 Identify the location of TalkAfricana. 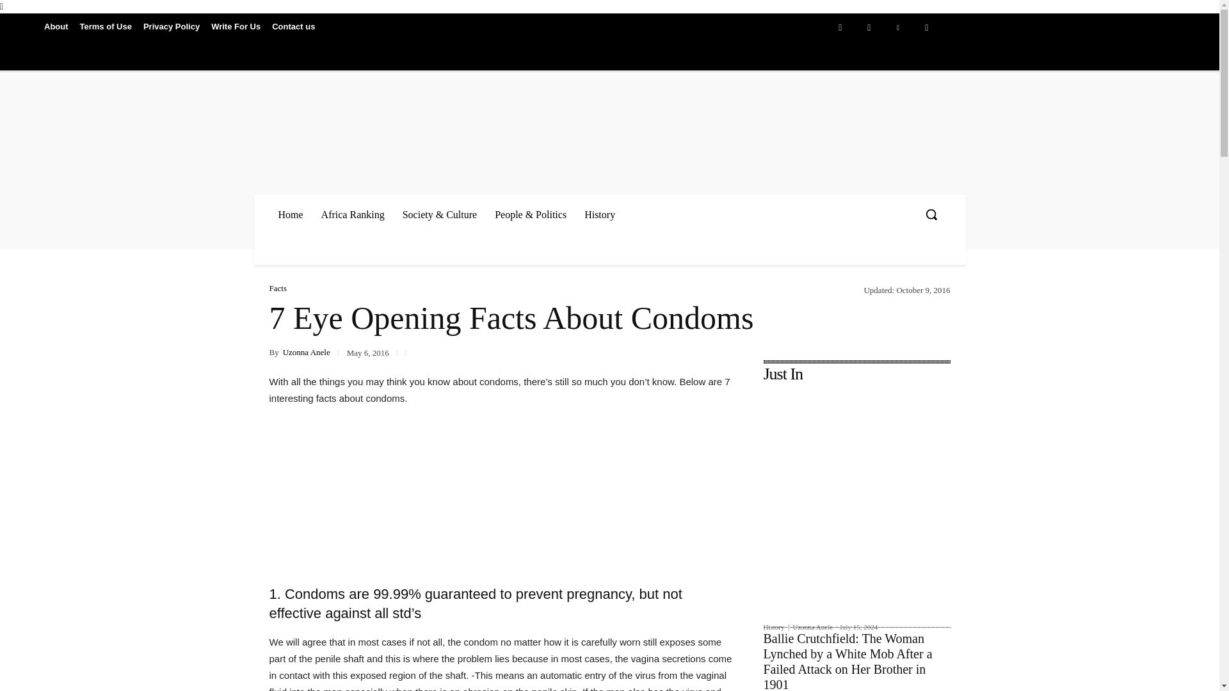
(451, 115).